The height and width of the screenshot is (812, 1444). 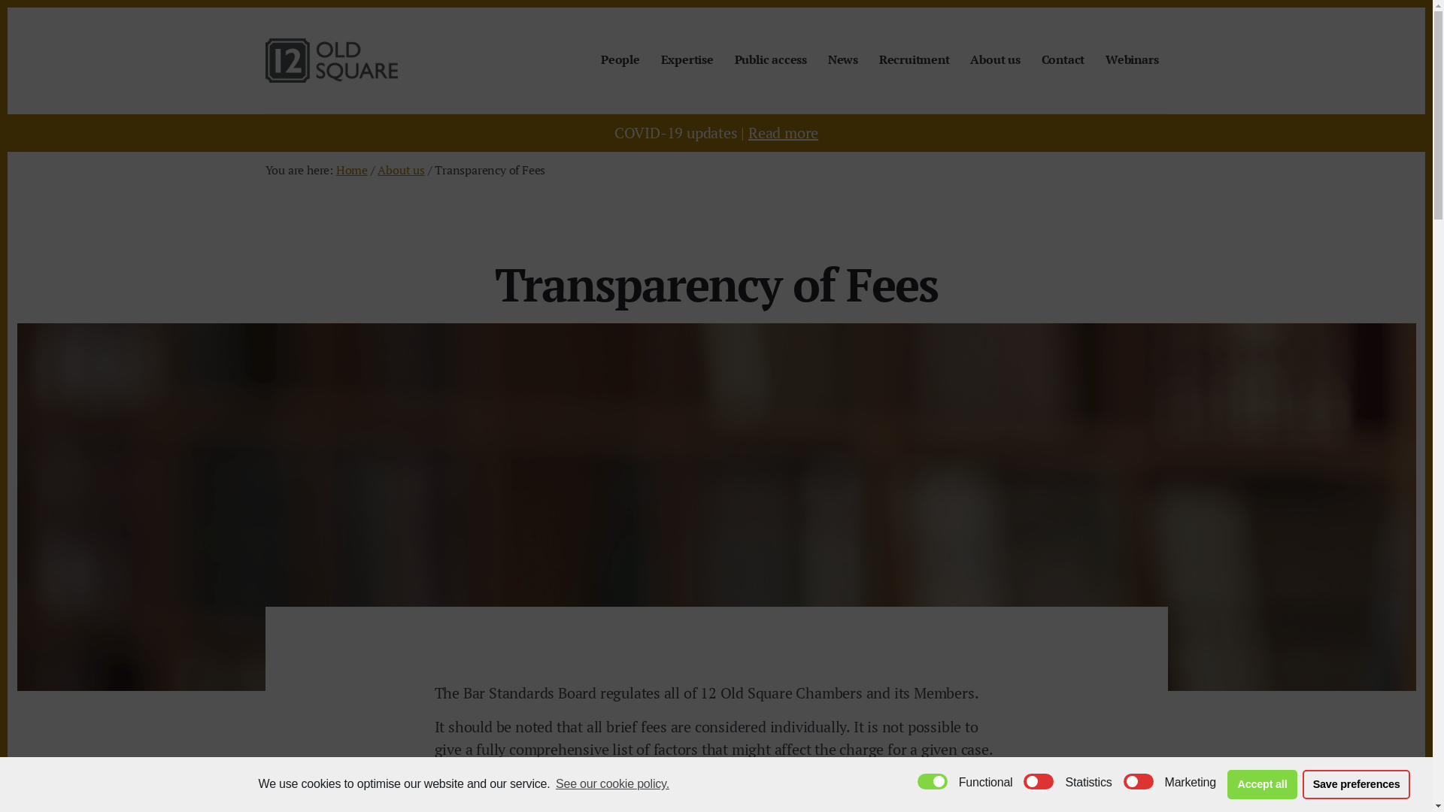 What do you see at coordinates (1132, 60) in the screenshot?
I see `Webinars` at bounding box center [1132, 60].